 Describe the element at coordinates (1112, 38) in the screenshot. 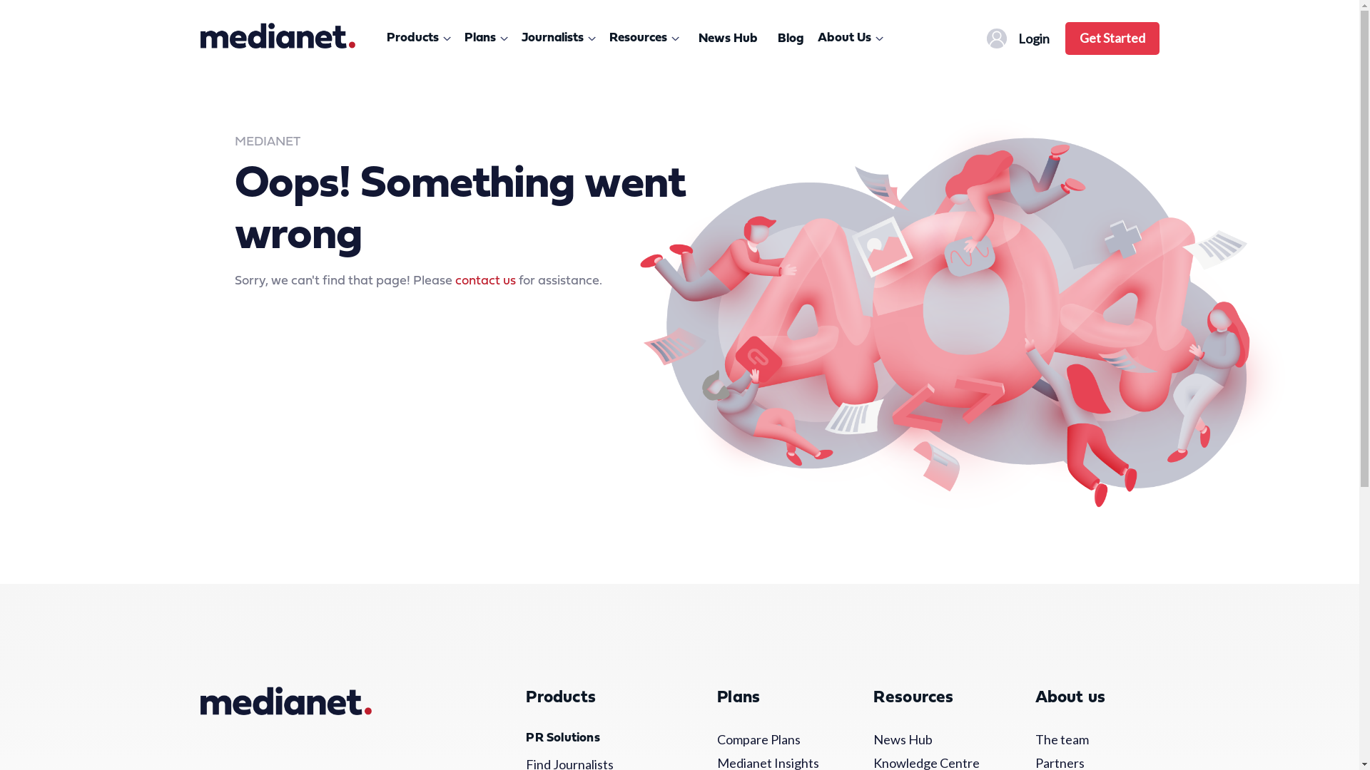

I see `Get Started` at that location.